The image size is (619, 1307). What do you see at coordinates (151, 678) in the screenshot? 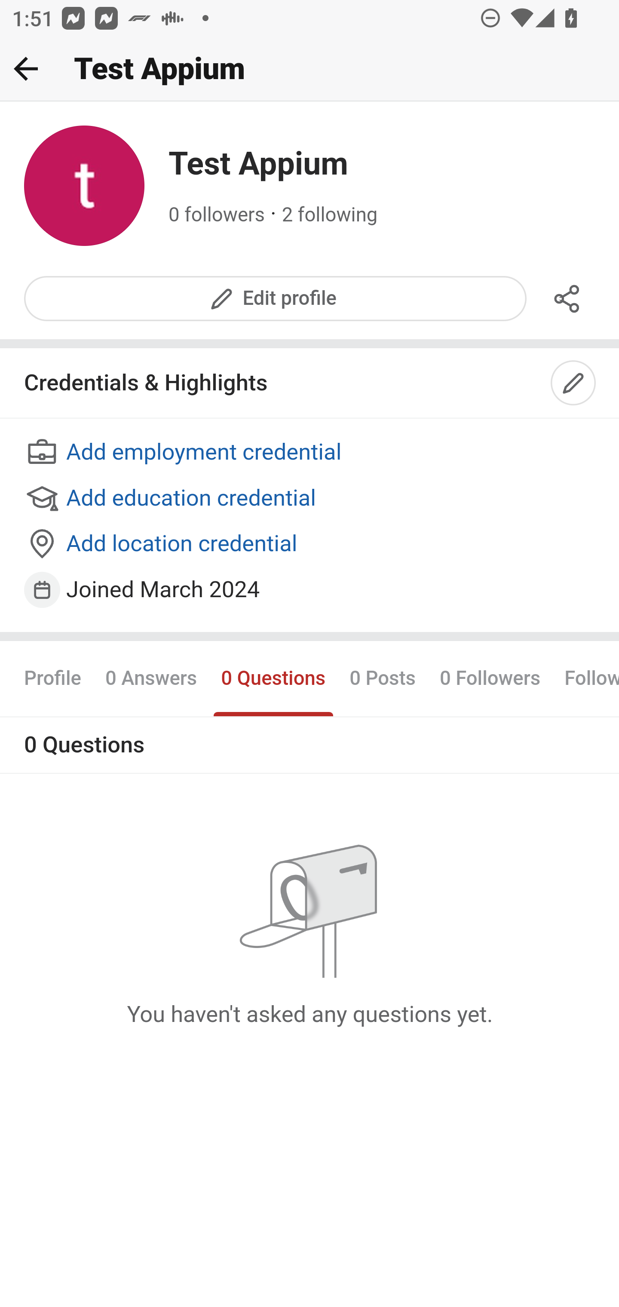
I see `0 Answers` at bounding box center [151, 678].